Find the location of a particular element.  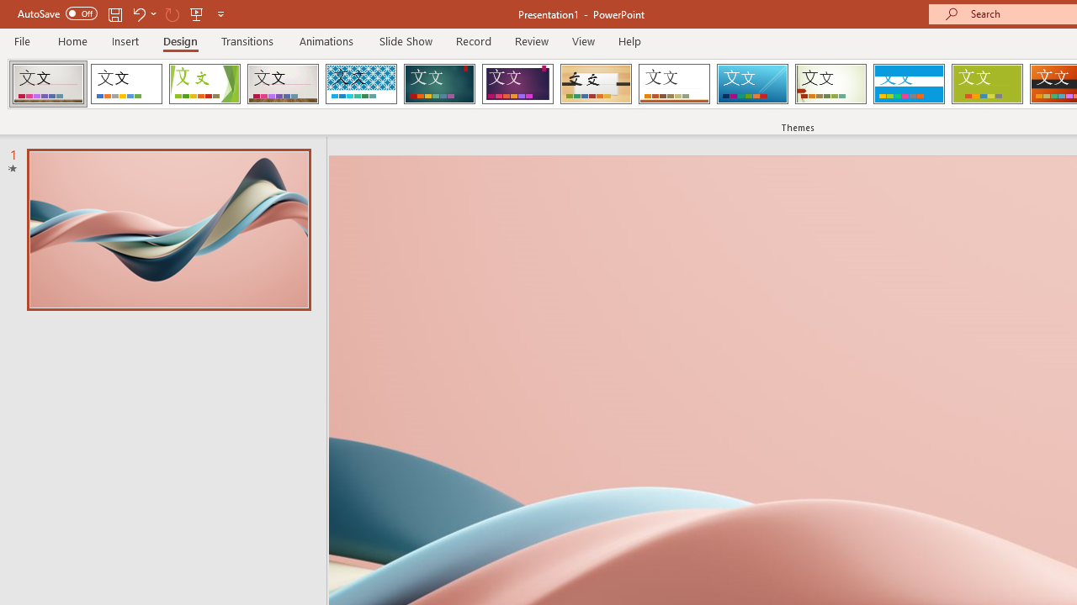

Banded is located at coordinates (909, 84).